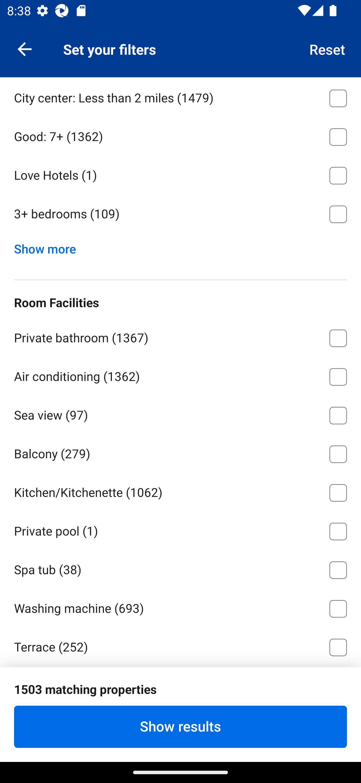 The image size is (361, 783). Describe the element at coordinates (327, 49) in the screenshot. I see `Reset` at that location.